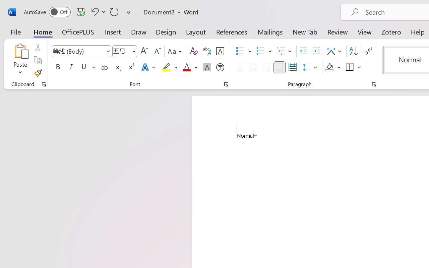 Image resolution: width=429 pixels, height=268 pixels. Describe the element at coordinates (261, 51) in the screenshot. I see `Numbering` at that location.